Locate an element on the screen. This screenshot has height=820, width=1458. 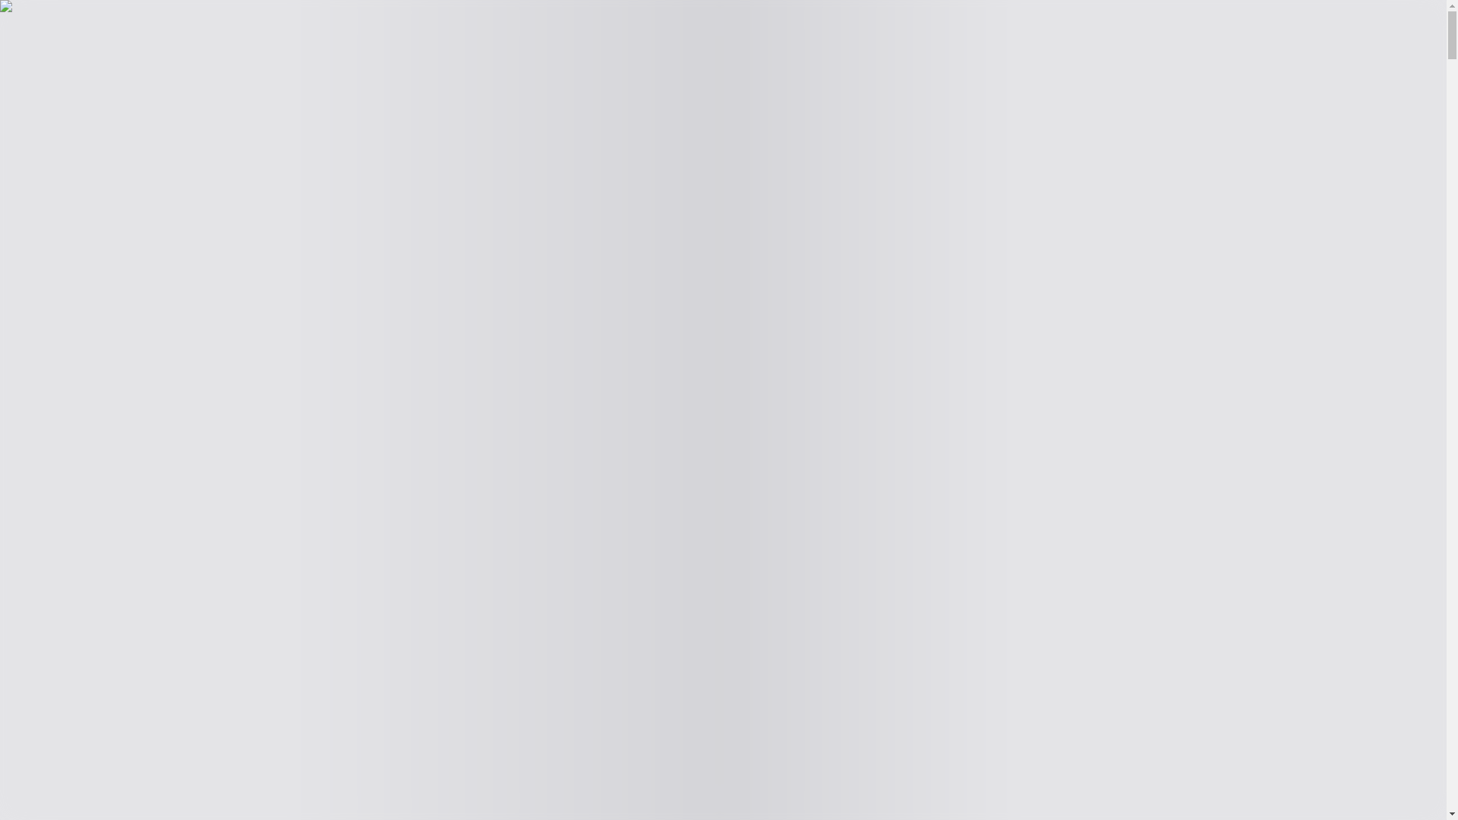
Themes is located at coordinates (35, 44).